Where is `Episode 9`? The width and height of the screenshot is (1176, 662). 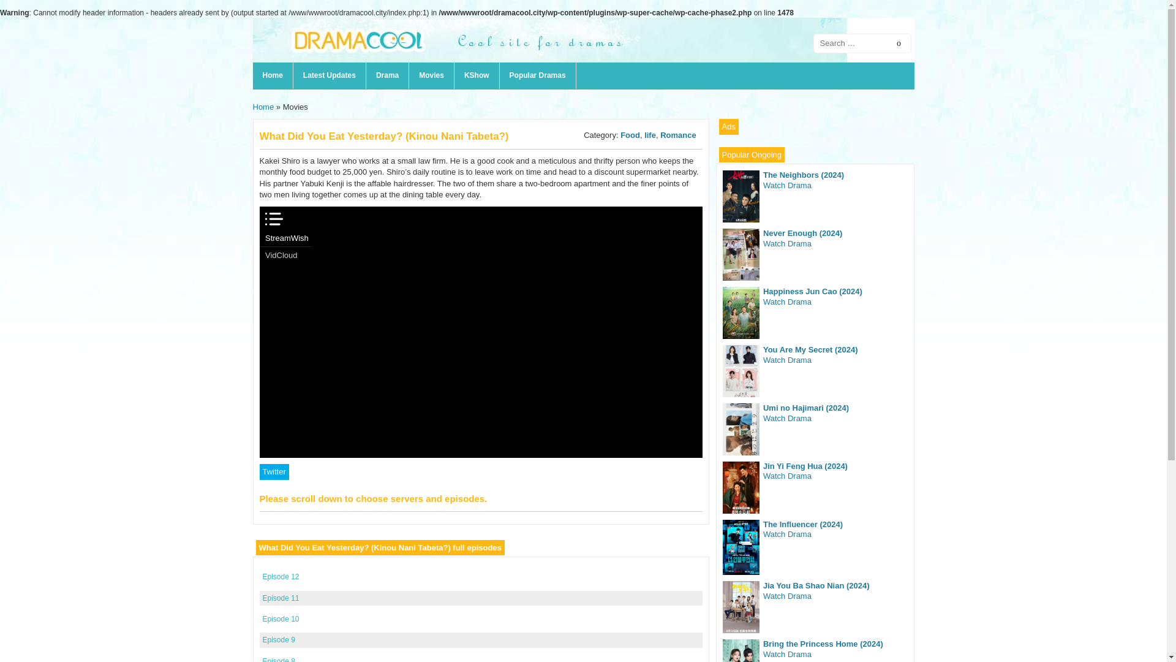
Episode 9 is located at coordinates (278, 639).